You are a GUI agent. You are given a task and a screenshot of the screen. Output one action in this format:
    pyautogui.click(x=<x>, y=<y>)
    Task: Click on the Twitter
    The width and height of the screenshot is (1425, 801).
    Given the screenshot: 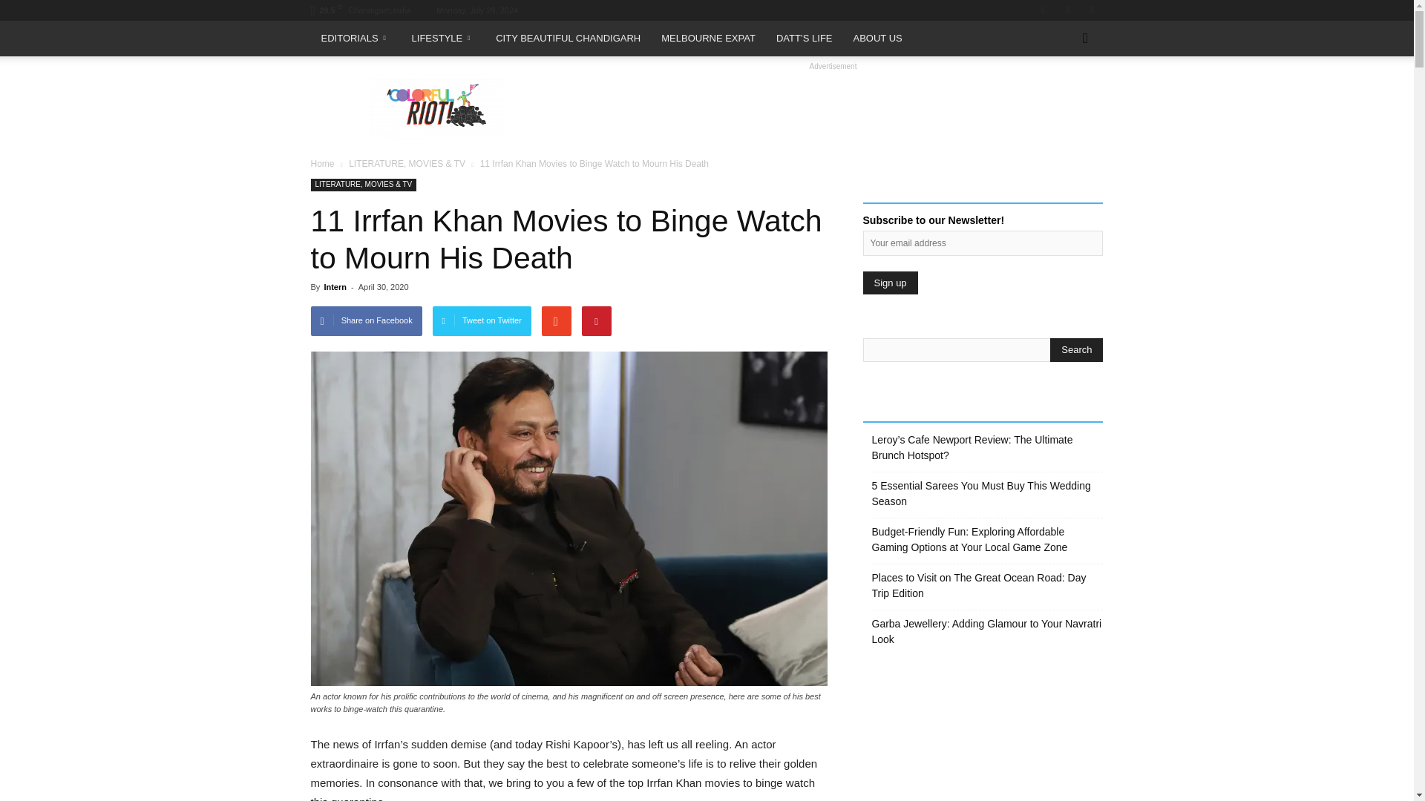 What is the action you would take?
    pyautogui.click(x=1091, y=10)
    